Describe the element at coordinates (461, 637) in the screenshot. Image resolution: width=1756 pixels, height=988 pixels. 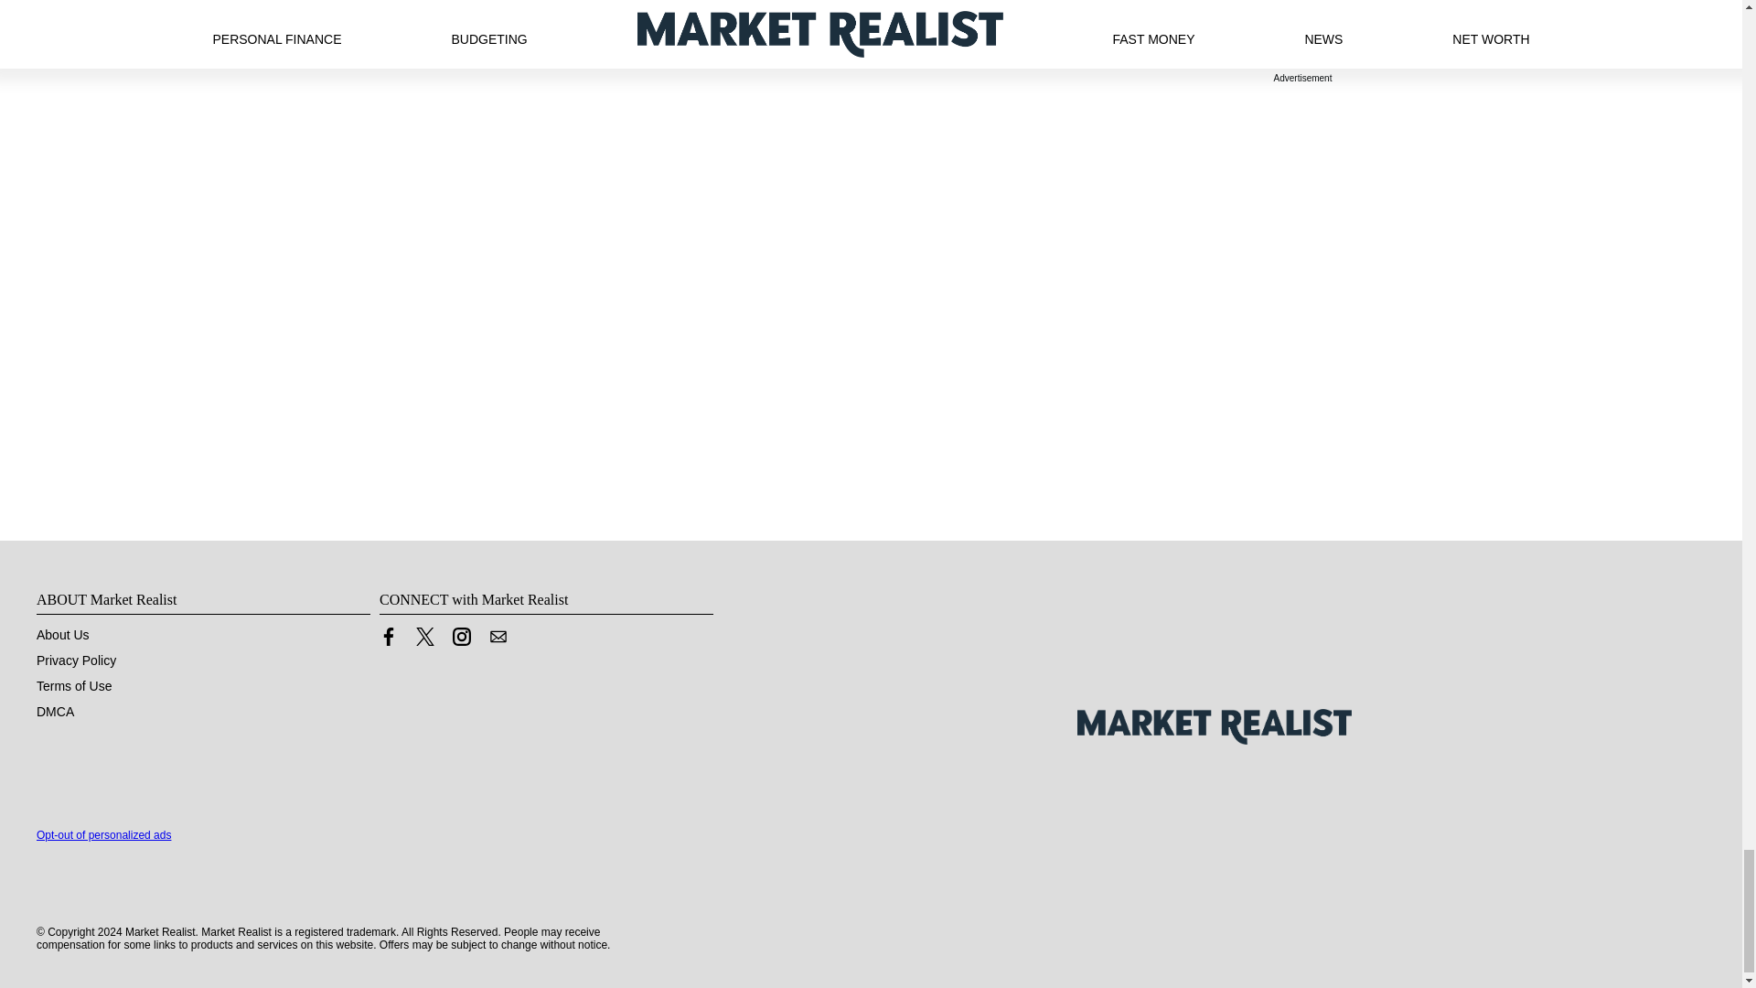
I see `Link to Instagram` at that location.